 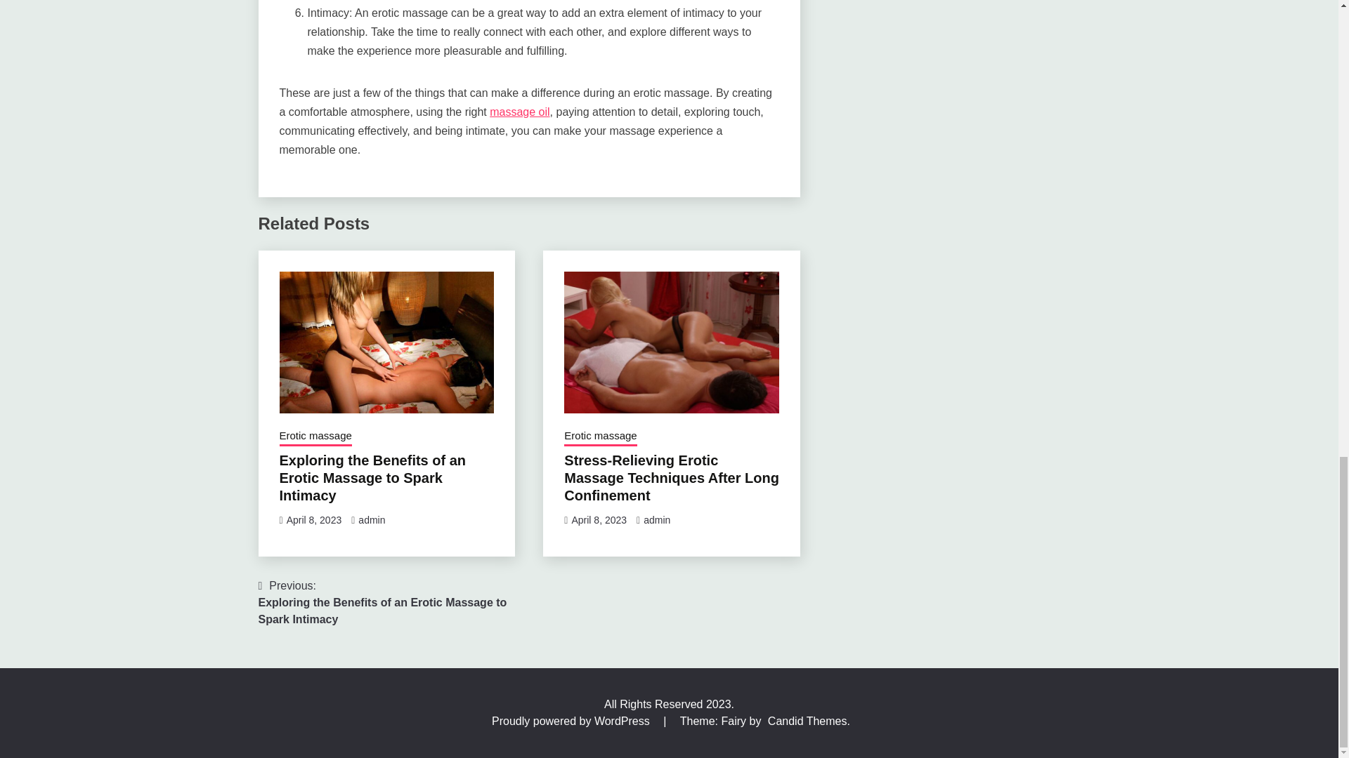 What do you see at coordinates (314, 520) in the screenshot?
I see `April 8, 2023` at bounding box center [314, 520].